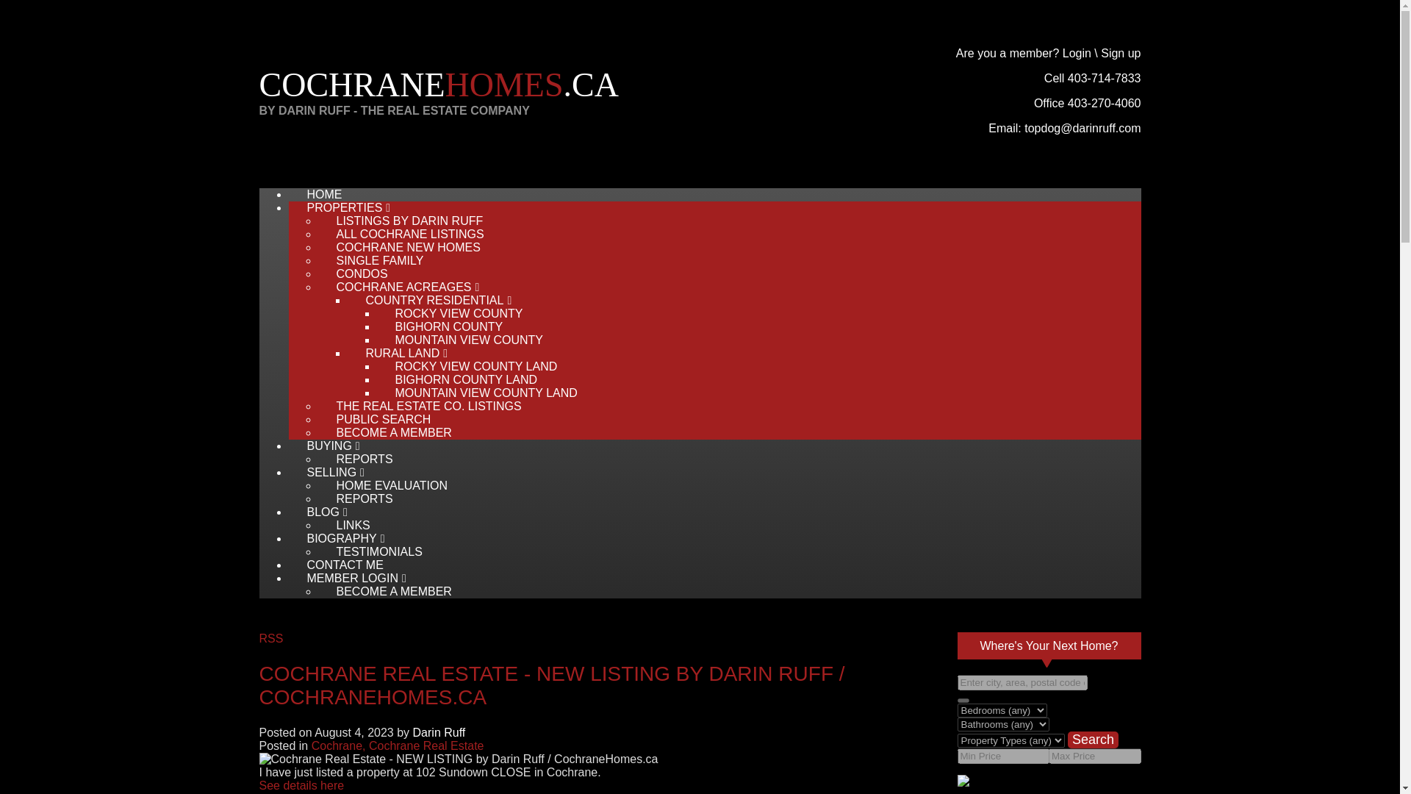 The width and height of the screenshot is (1411, 794). Describe the element at coordinates (337, 207) in the screenshot. I see `PROPERTIES` at that location.